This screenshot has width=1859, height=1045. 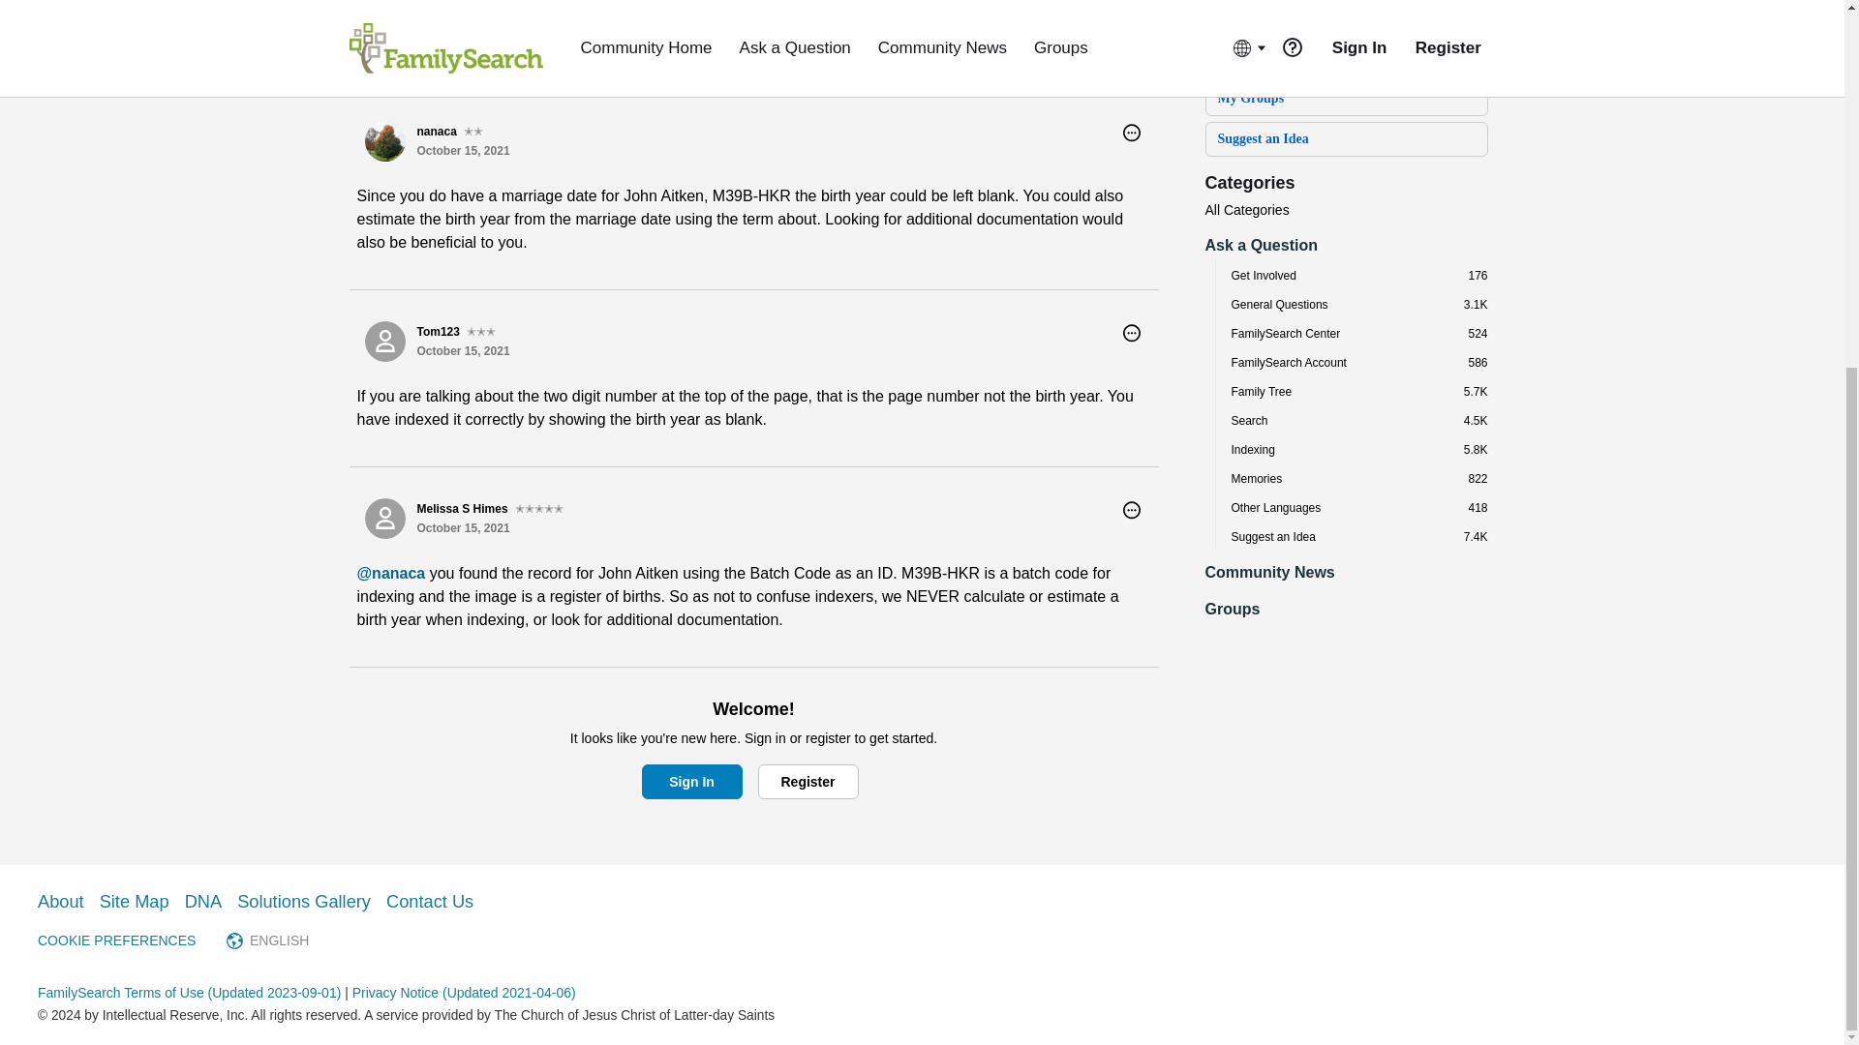 I want to click on October 15, 2021 7:16PM, so click(x=463, y=151).